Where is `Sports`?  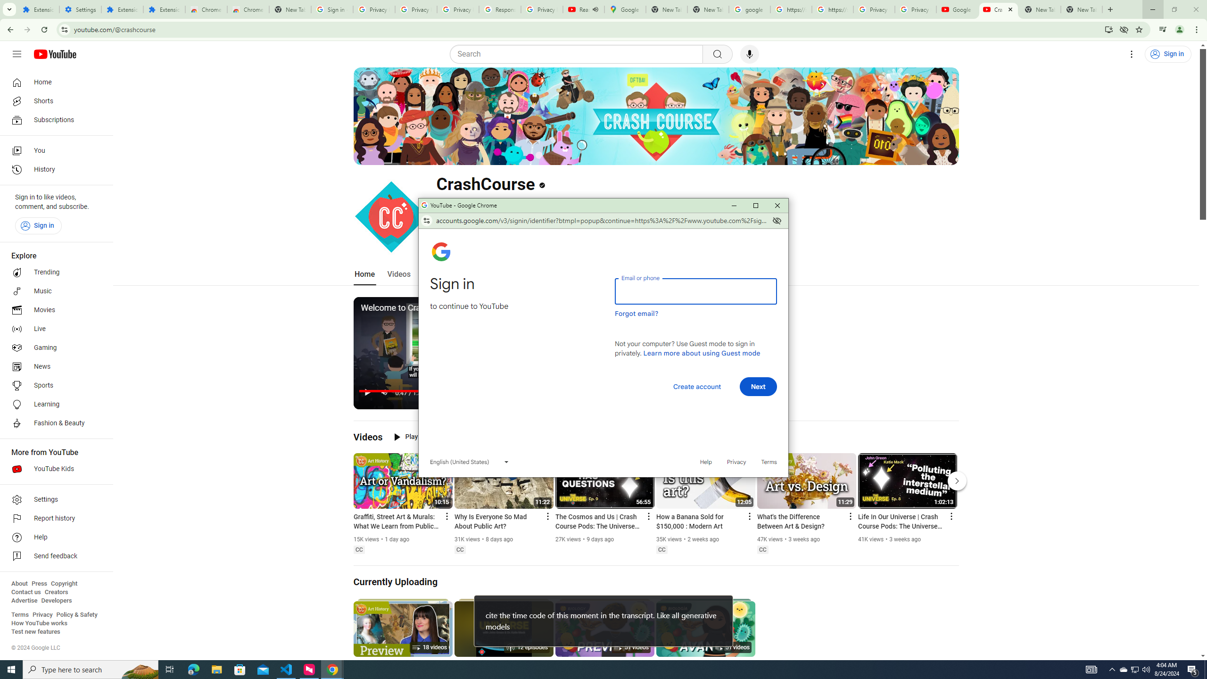
Sports is located at coordinates (54, 386).